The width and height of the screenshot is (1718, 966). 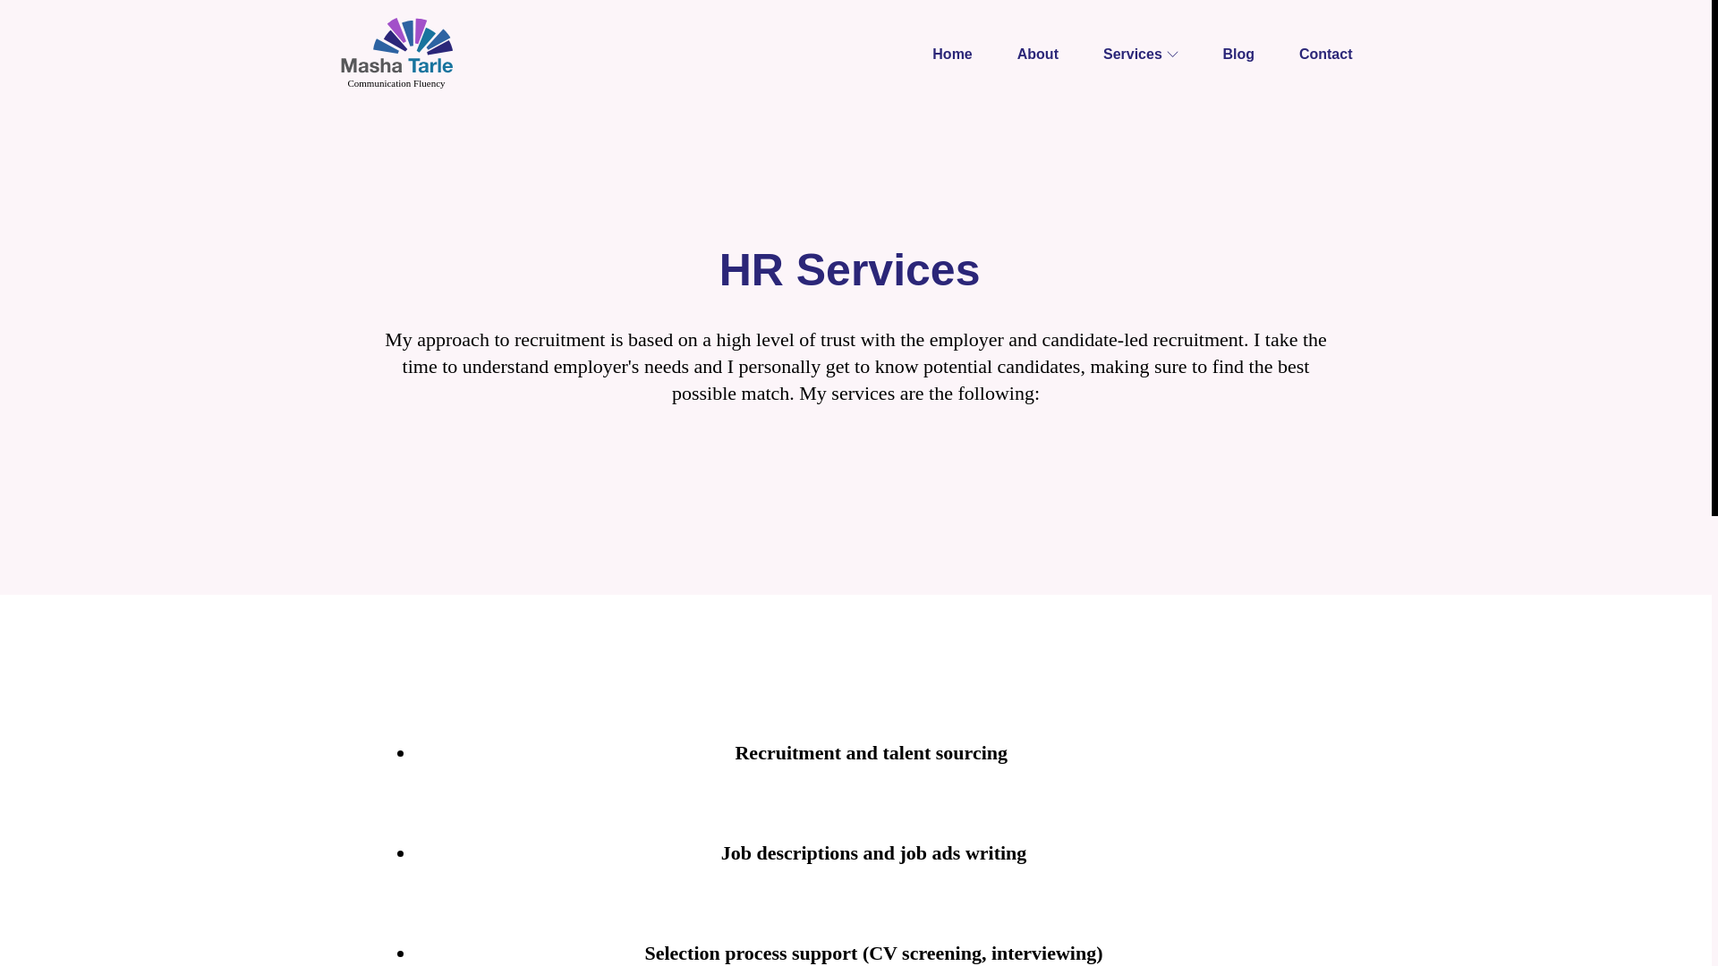 I want to click on Contact, so click(x=1326, y=53).